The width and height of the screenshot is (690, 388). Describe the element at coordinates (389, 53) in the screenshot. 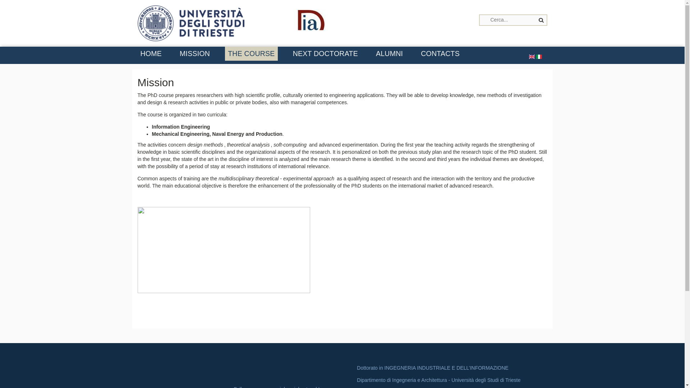

I see `ALUMNI` at that location.